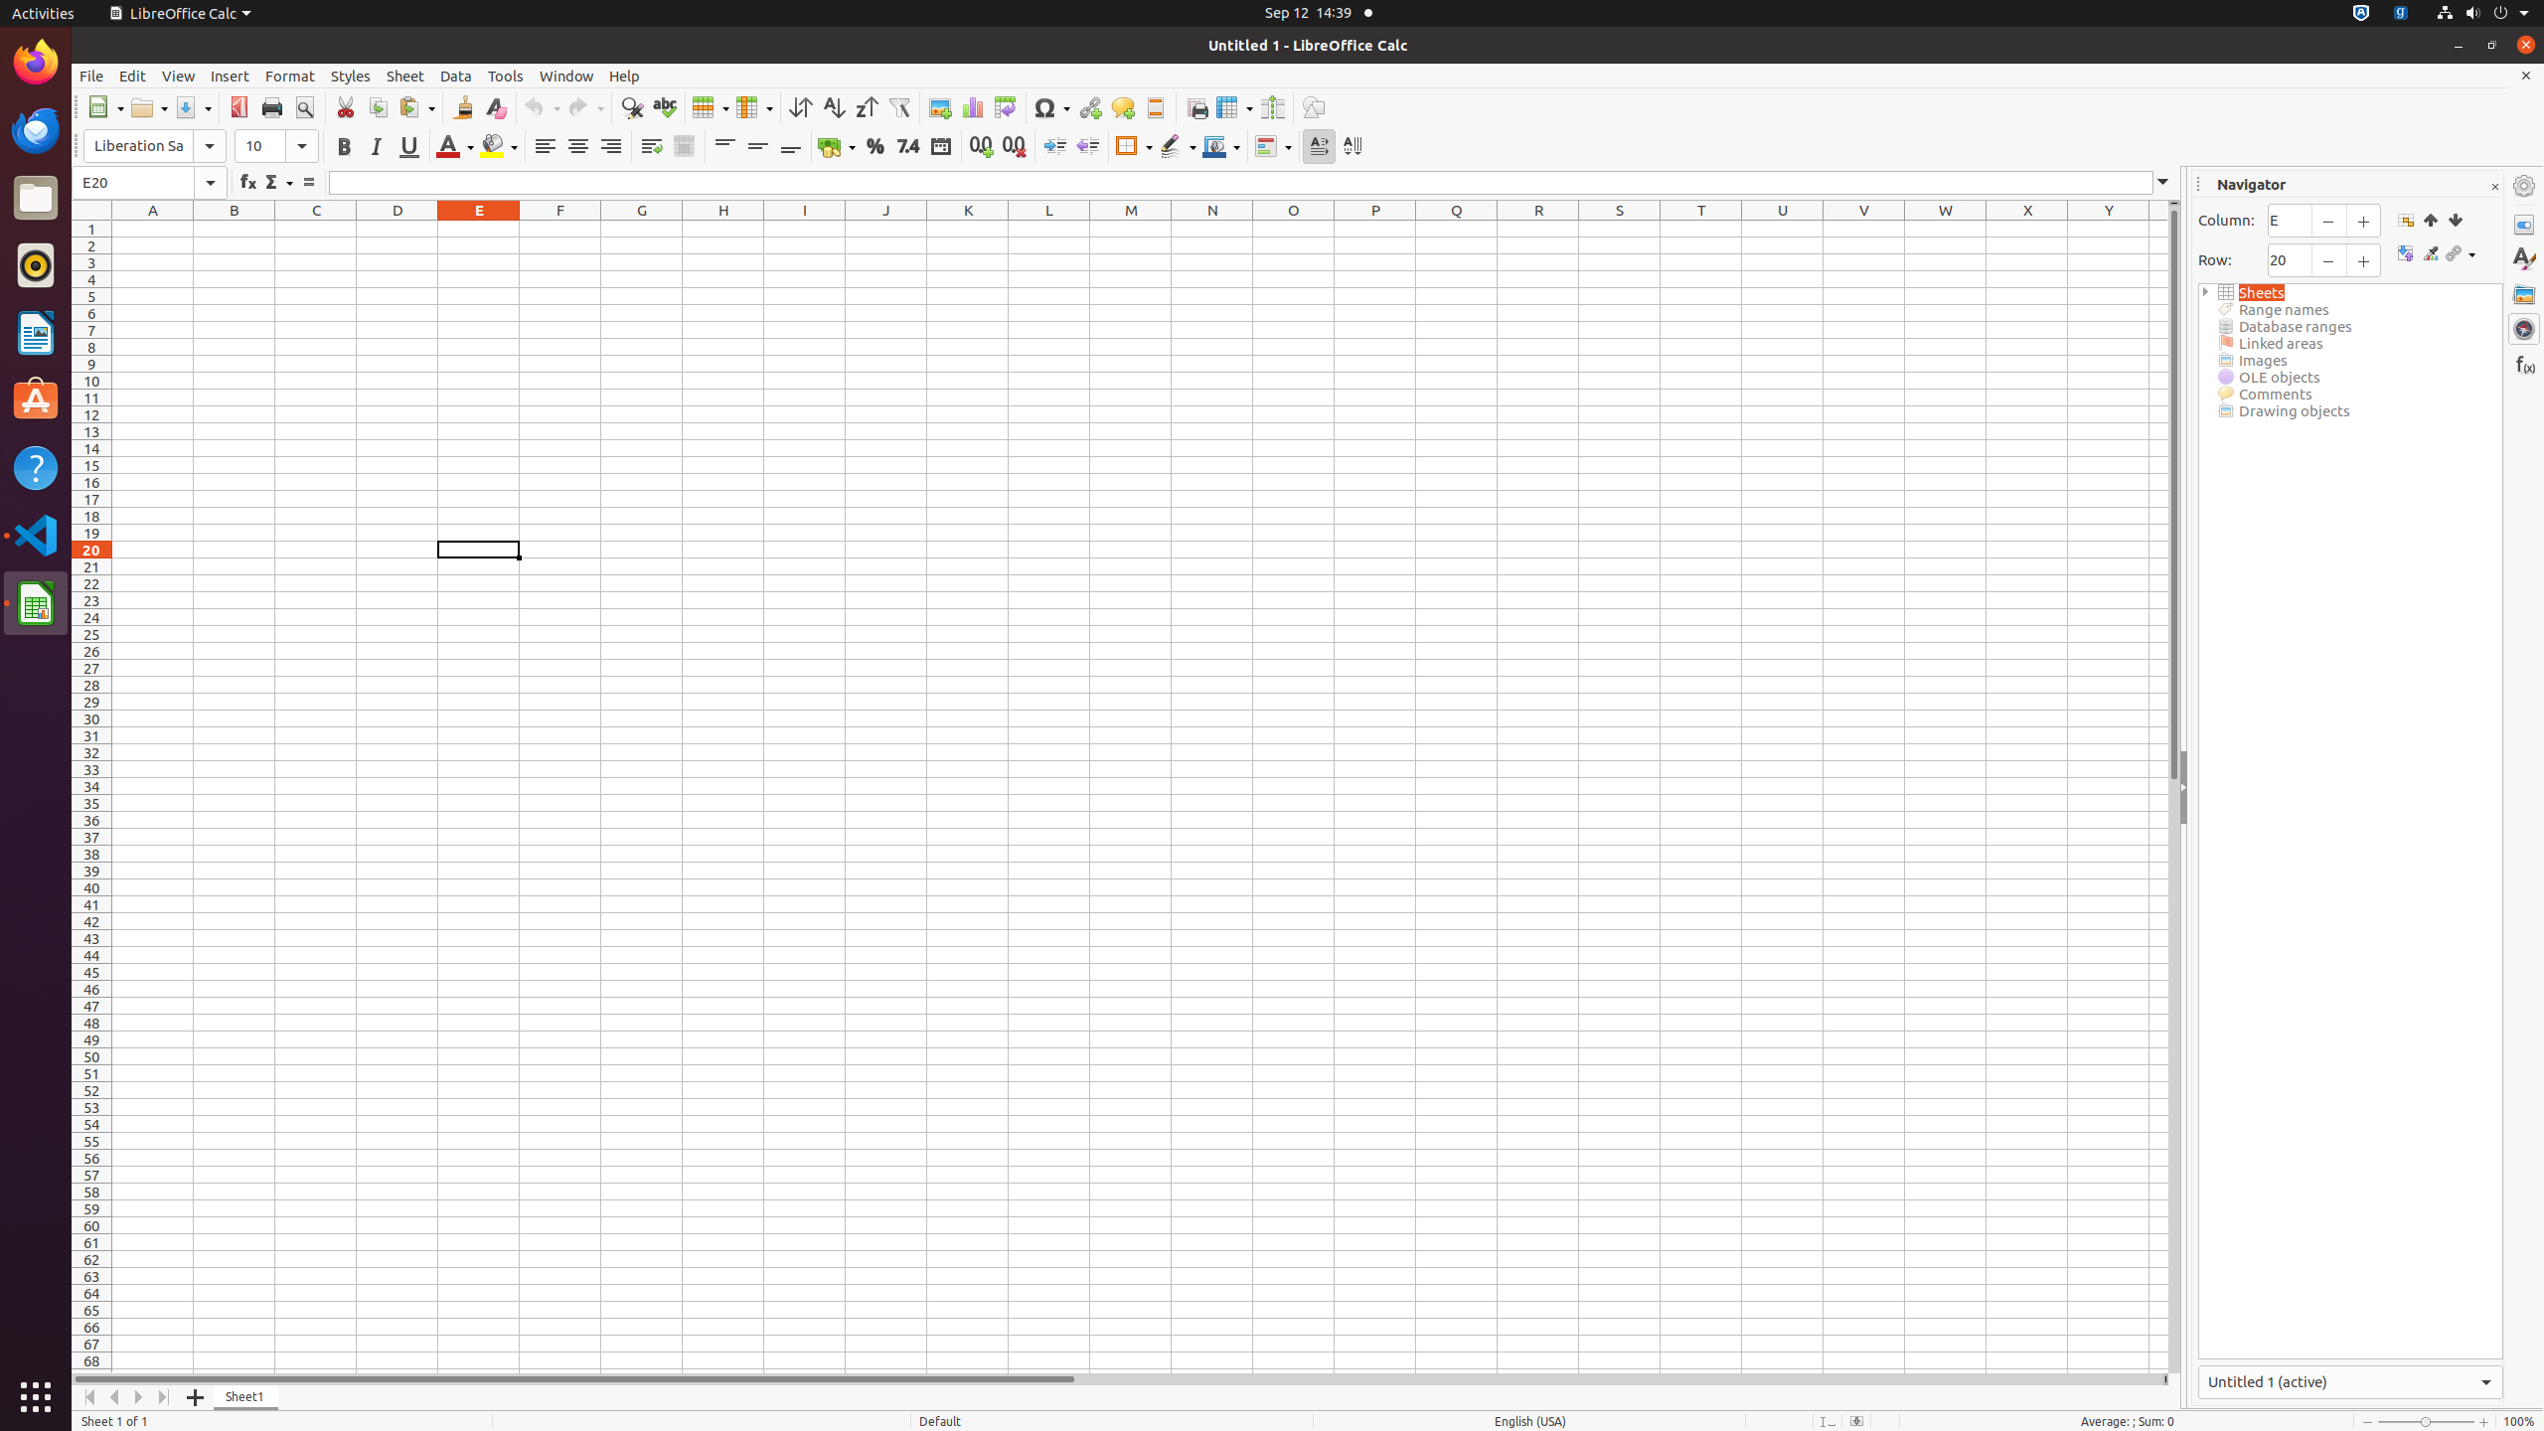 Image resolution: width=2544 pixels, height=1431 pixels. Describe the element at coordinates (351, 76) in the screenshot. I see `Styles` at that location.